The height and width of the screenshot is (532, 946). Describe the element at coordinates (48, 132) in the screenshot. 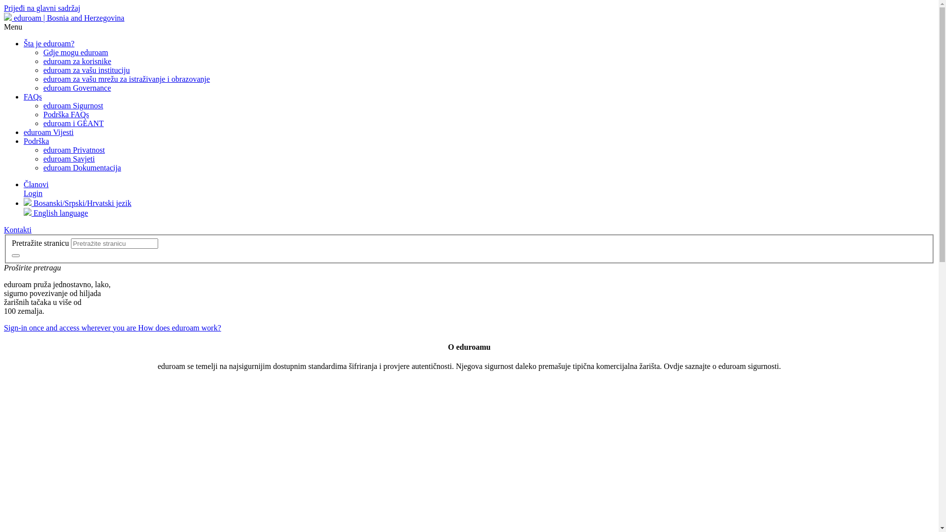

I see `eduroam Vijesti` at that location.